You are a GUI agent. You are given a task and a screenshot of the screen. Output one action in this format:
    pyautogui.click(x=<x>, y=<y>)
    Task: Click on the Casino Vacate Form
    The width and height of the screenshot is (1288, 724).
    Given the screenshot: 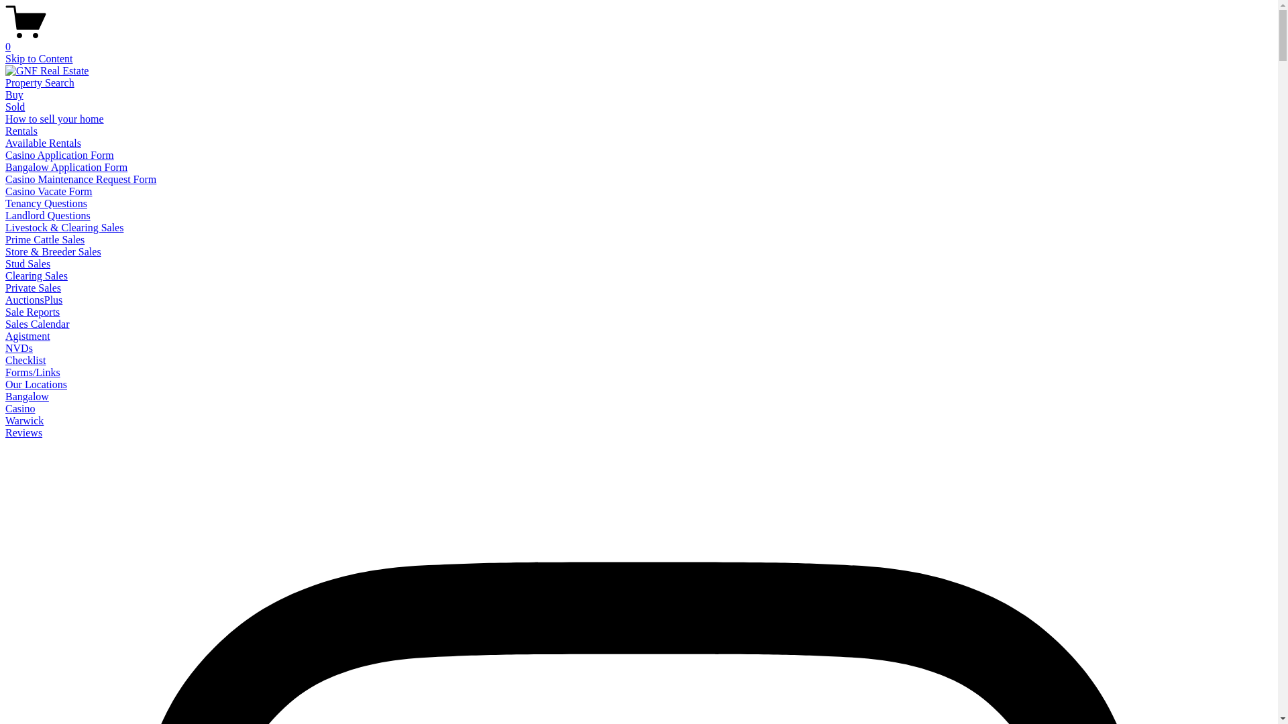 What is the action you would take?
    pyautogui.click(x=48, y=192)
    